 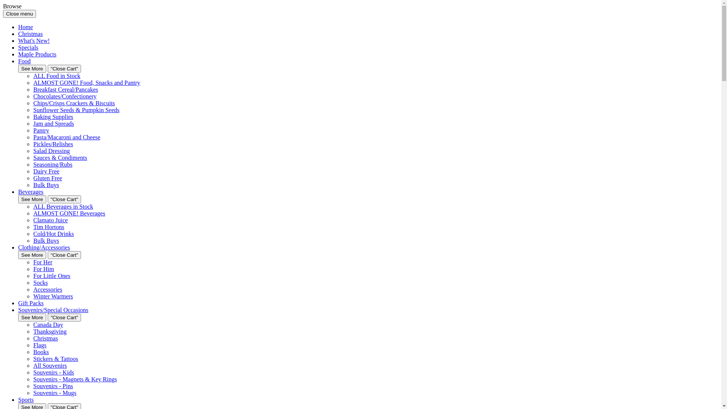 I want to click on Chips/Crisps Crackers & Biscuits, so click(x=74, y=103).